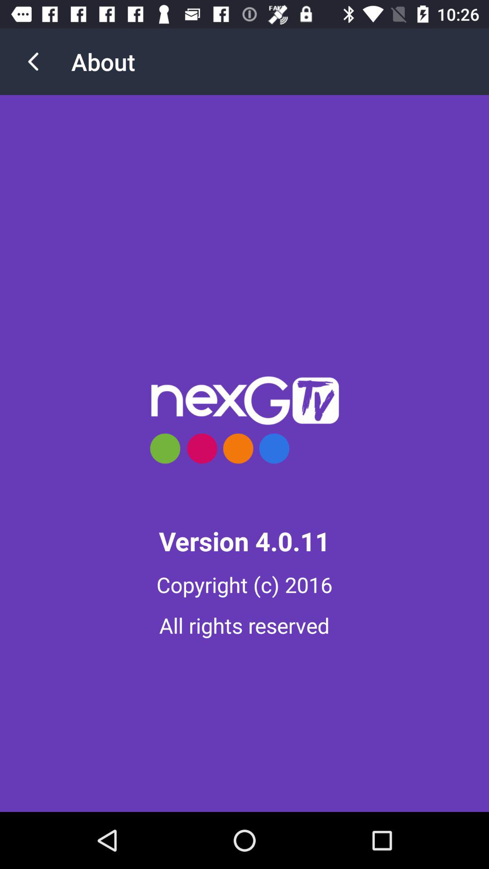 This screenshot has width=489, height=869. What do you see at coordinates (33, 62) in the screenshot?
I see `click the item next to about app` at bounding box center [33, 62].